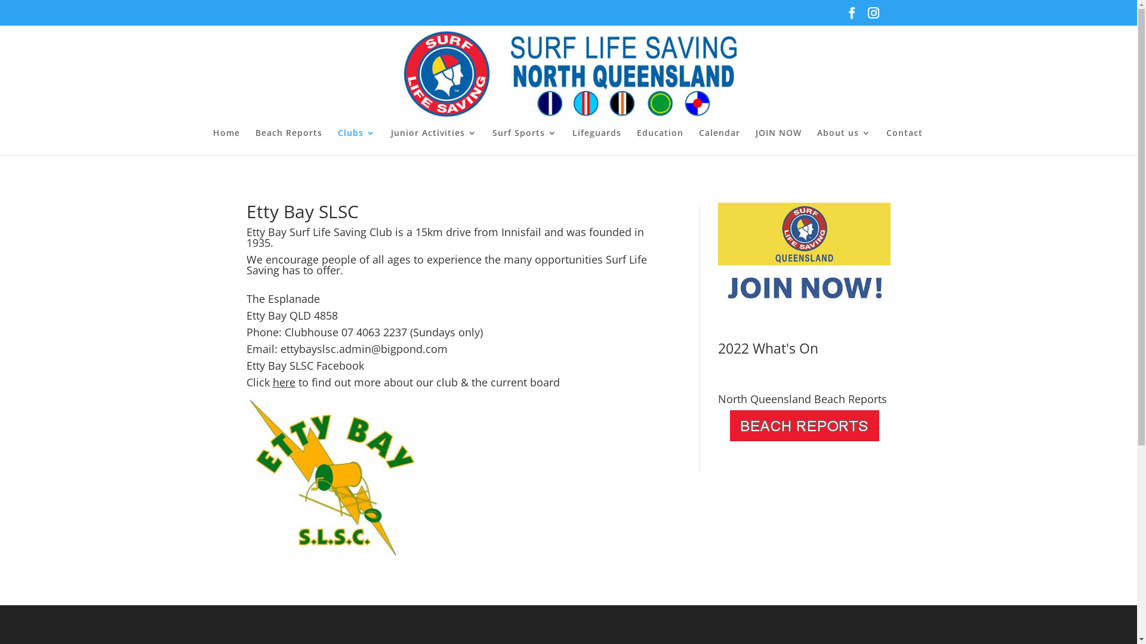 Image resolution: width=1146 pixels, height=644 pixels. What do you see at coordinates (227, 142) in the screenshot?
I see `Home` at bounding box center [227, 142].